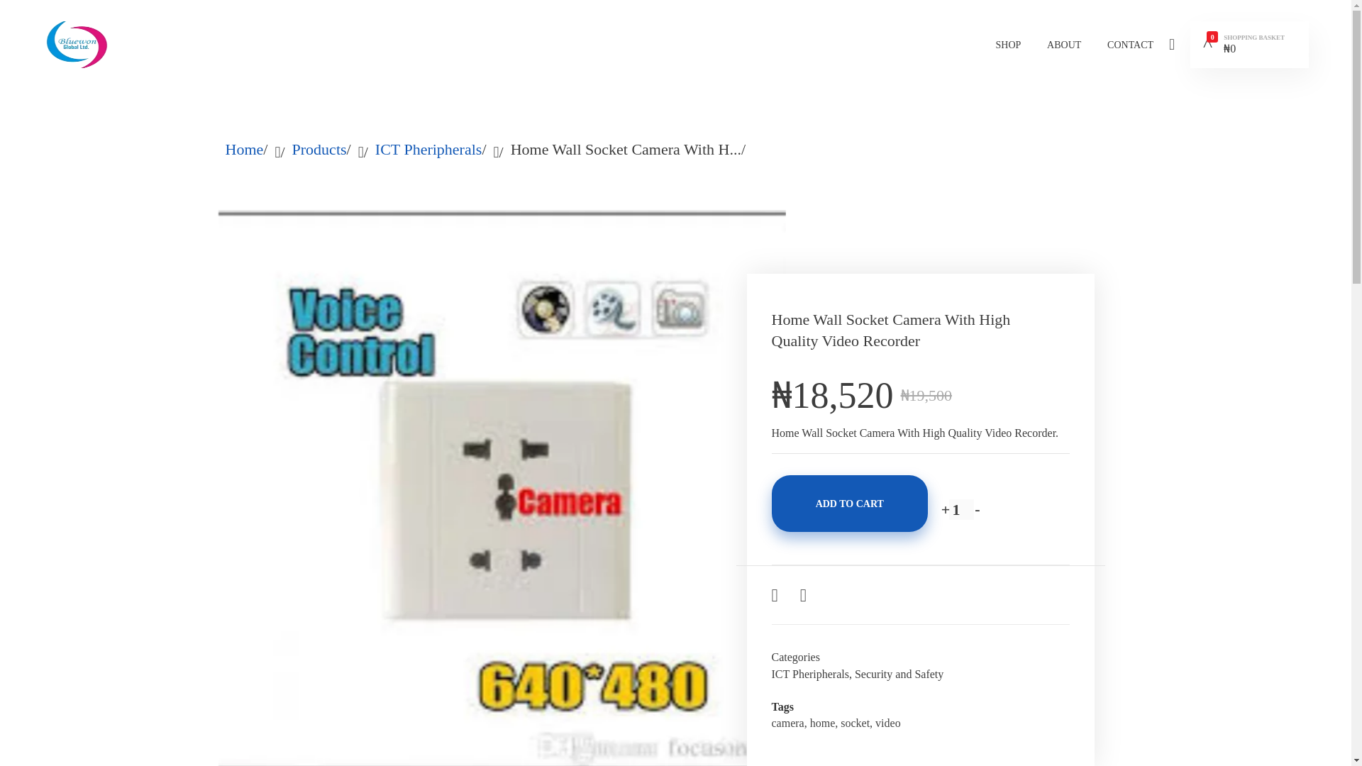 This screenshot has width=1362, height=766. Describe the element at coordinates (319, 149) in the screenshot. I see `Products` at that location.